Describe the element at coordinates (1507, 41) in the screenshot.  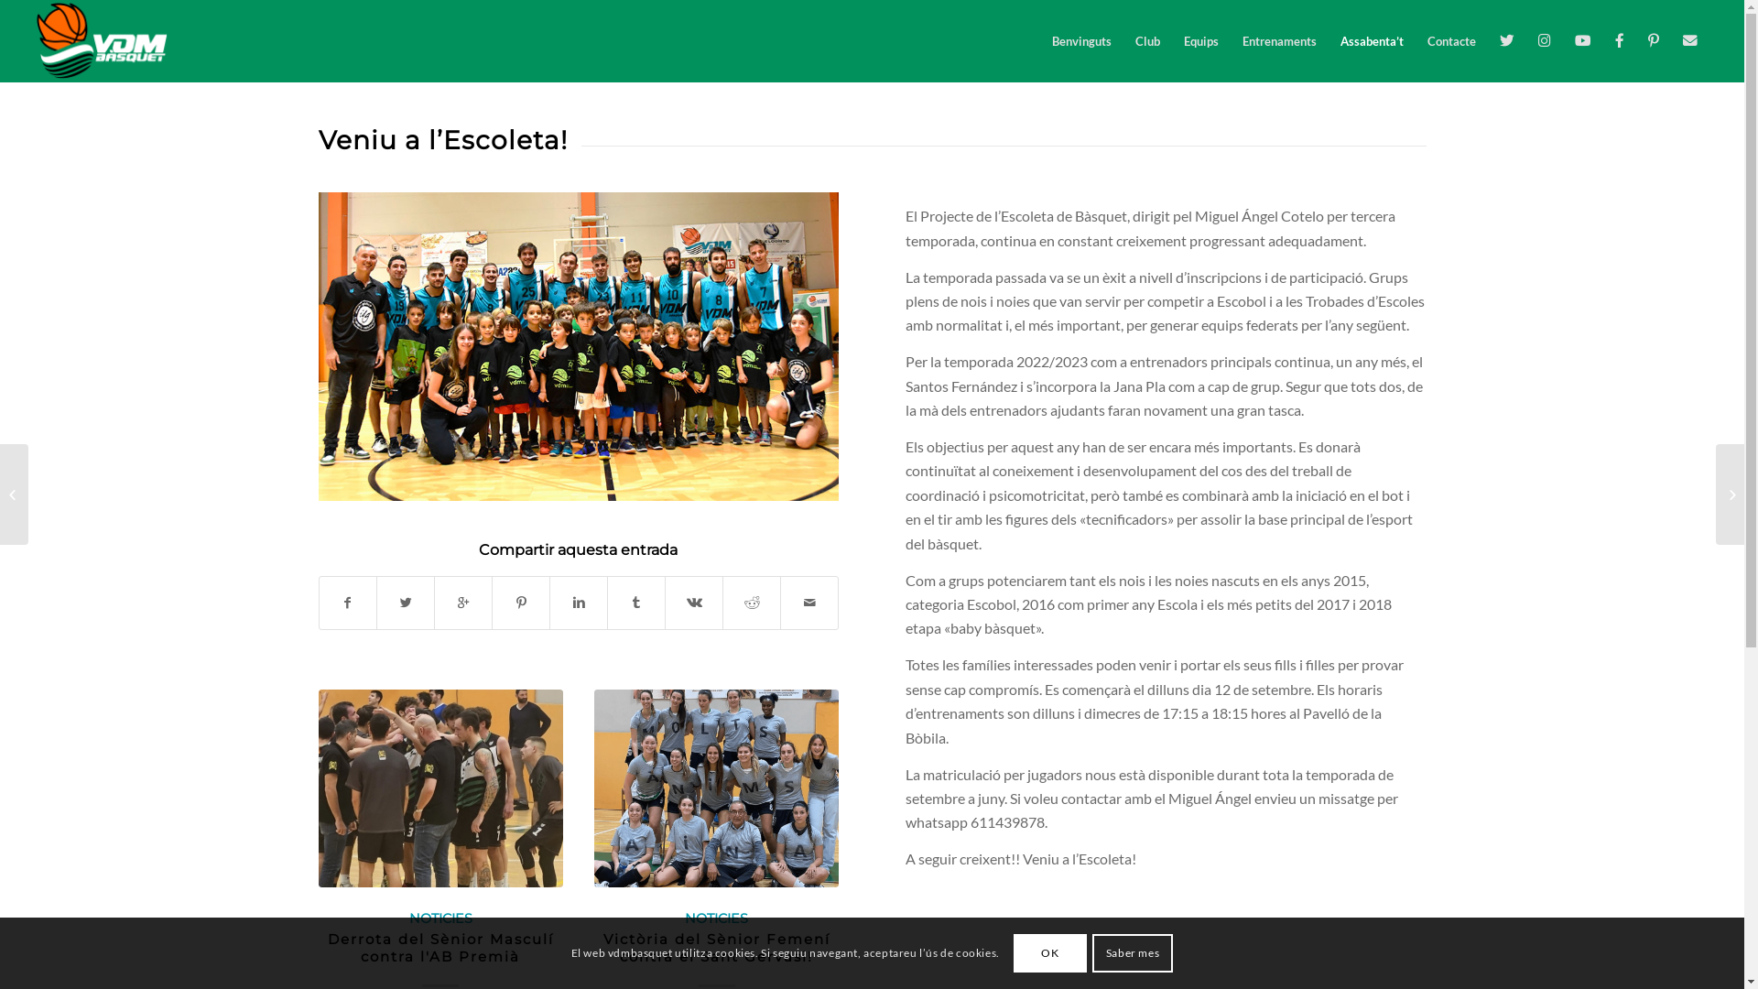
I see `Twitter` at that location.